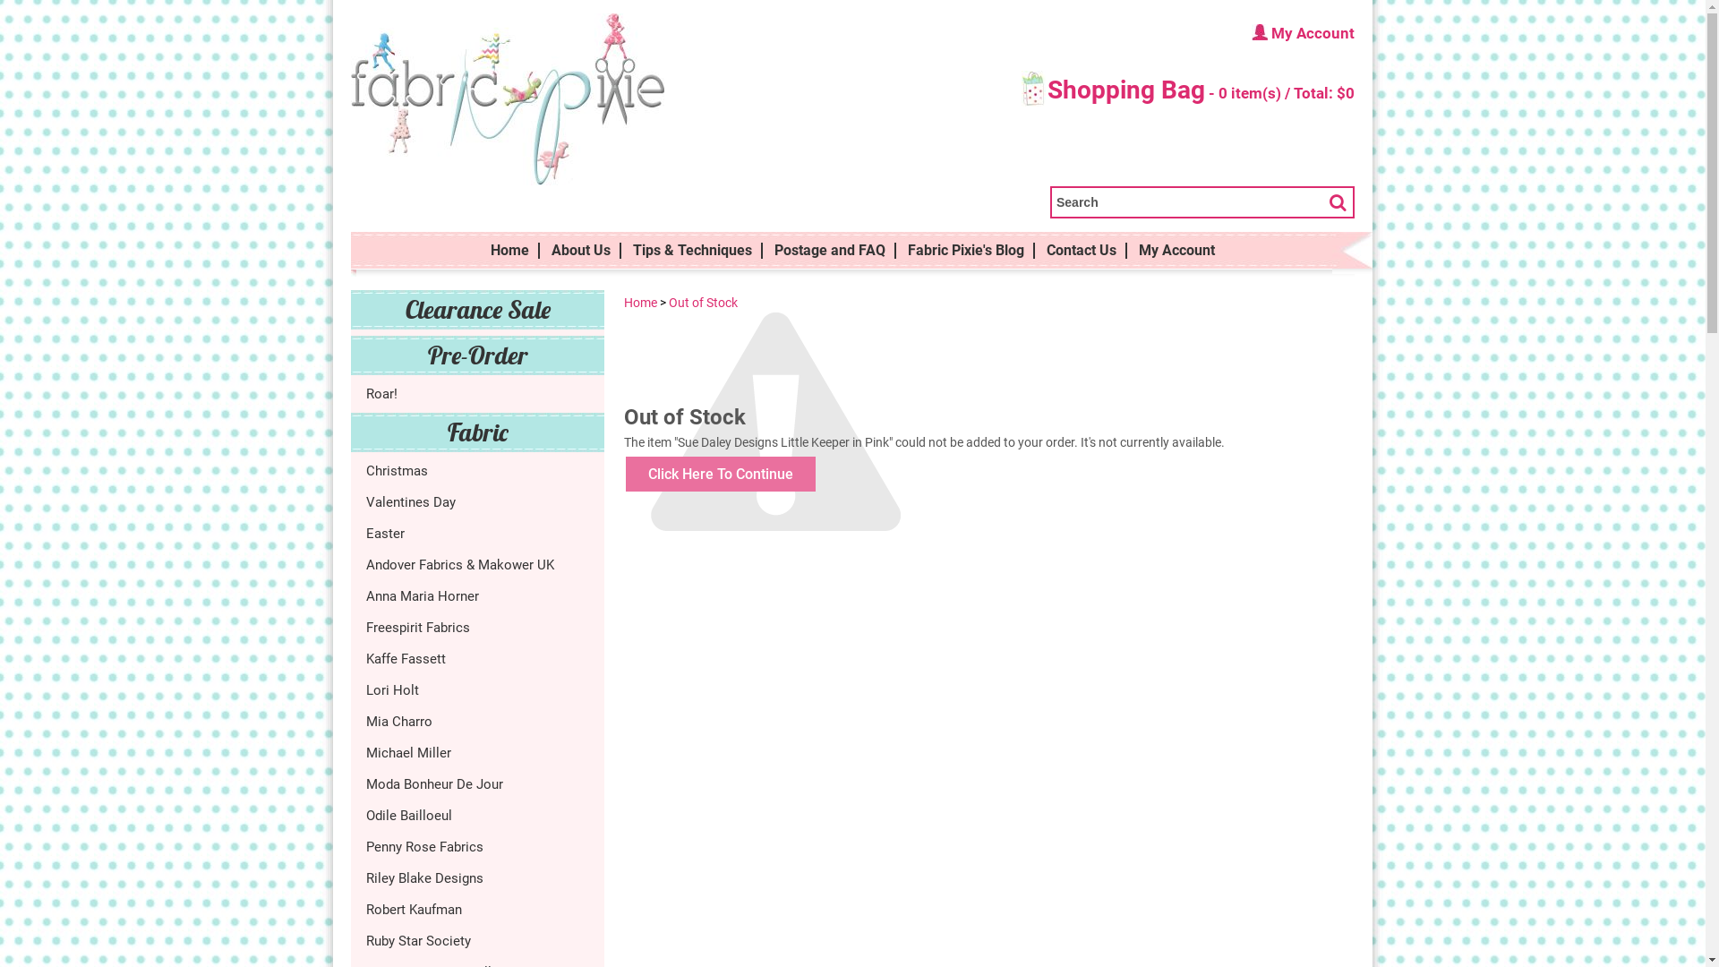  I want to click on Michael Miller, so click(478, 752).